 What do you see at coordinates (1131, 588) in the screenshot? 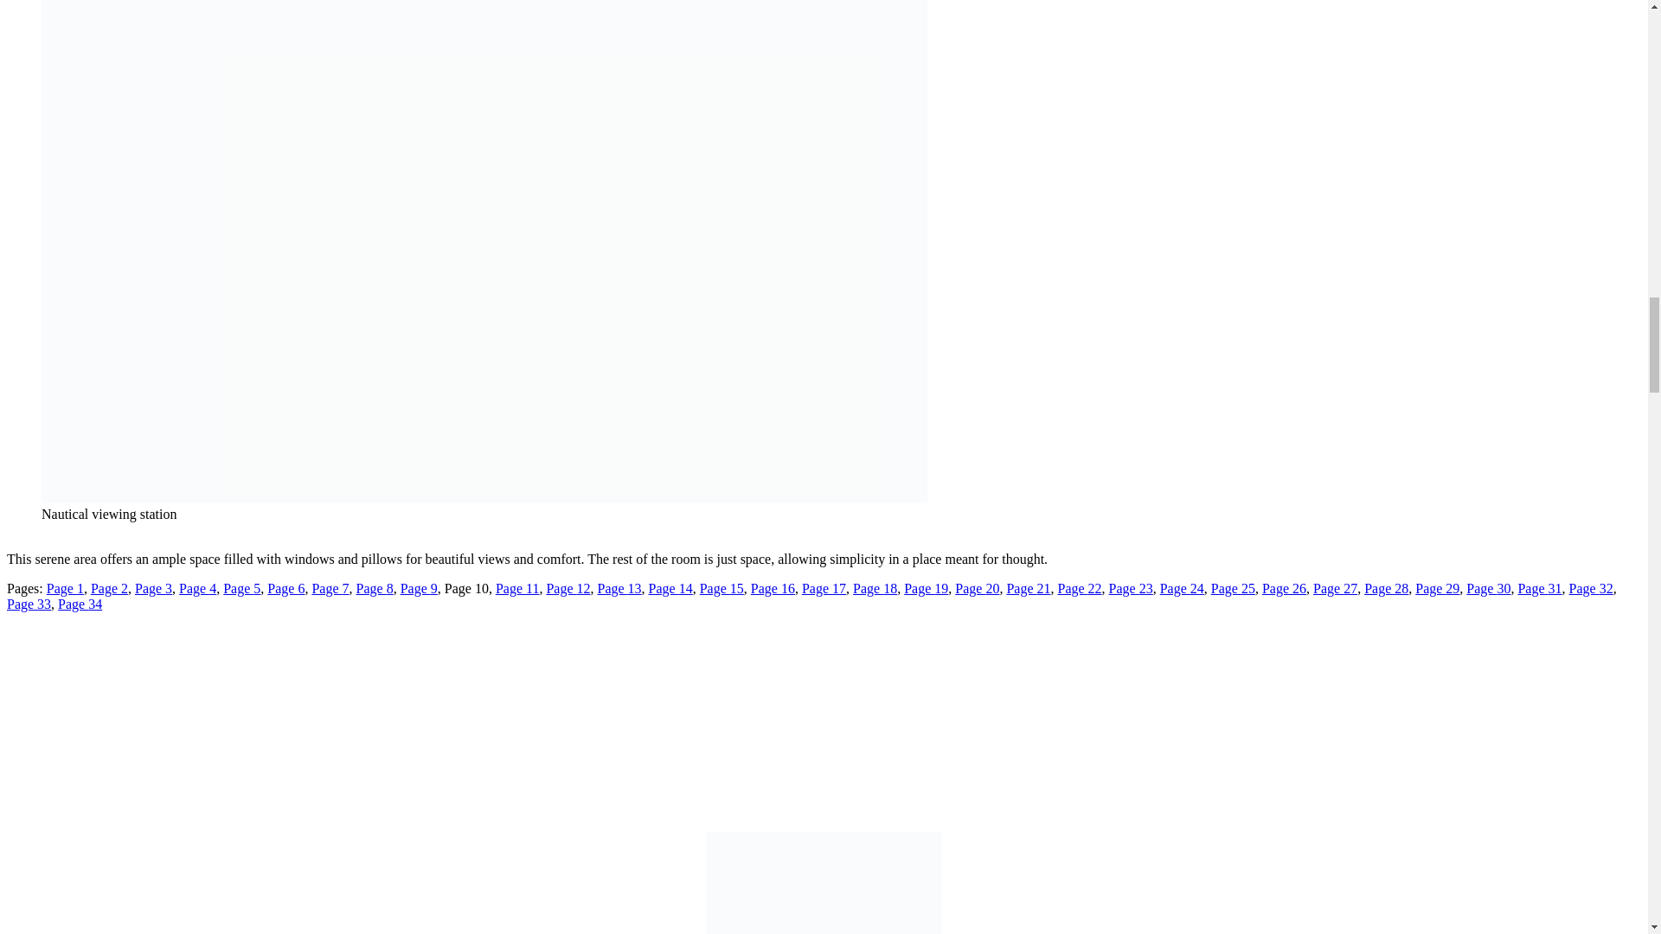
I see `Page 23` at bounding box center [1131, 588].